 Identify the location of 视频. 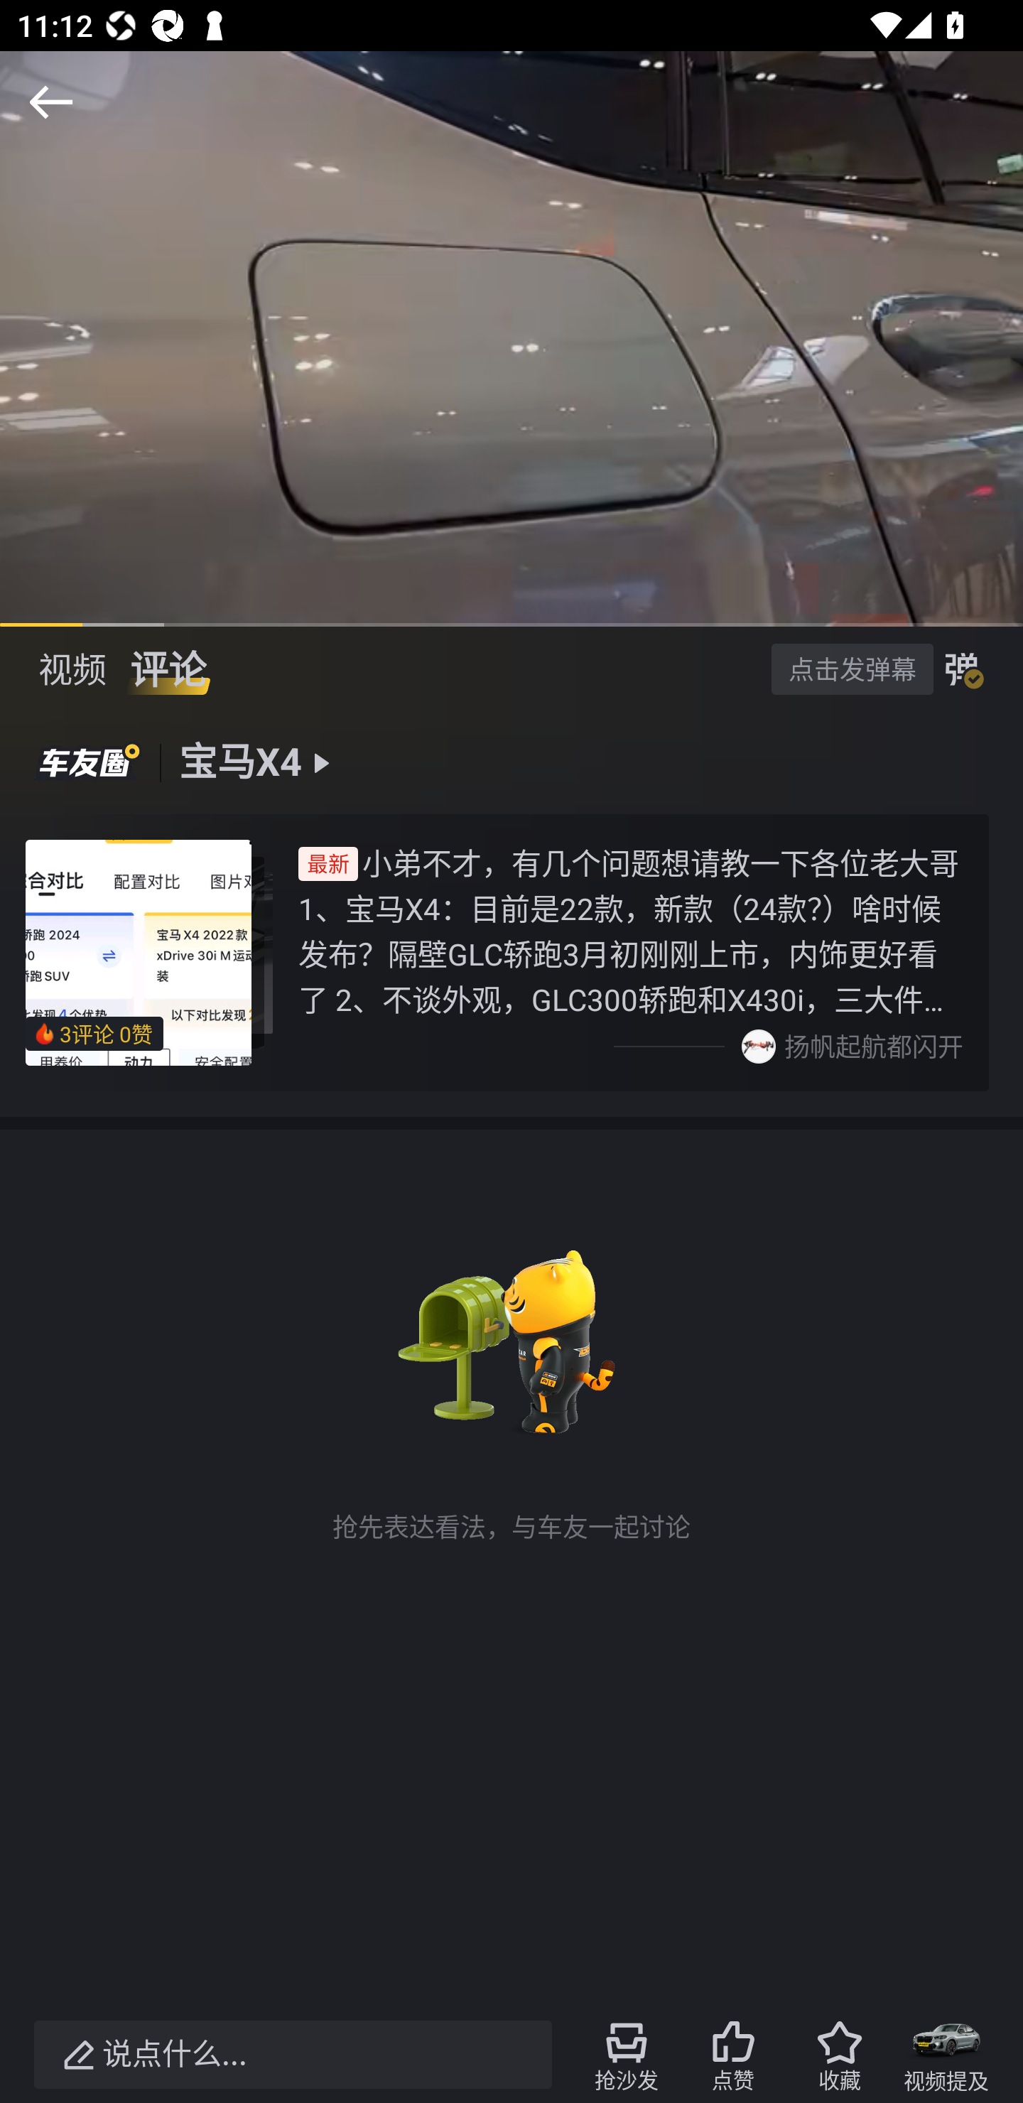
(72, 669).